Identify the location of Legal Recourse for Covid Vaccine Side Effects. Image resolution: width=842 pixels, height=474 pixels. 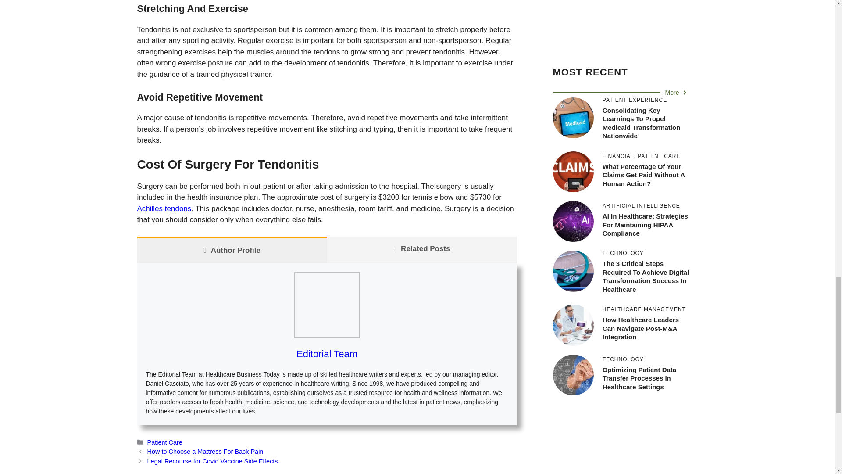
(212, 461).